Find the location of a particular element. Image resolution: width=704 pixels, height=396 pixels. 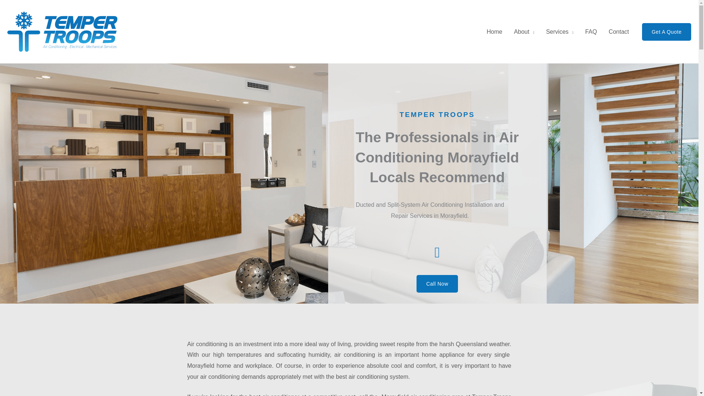

Contact is located at coordinates (619, 32).